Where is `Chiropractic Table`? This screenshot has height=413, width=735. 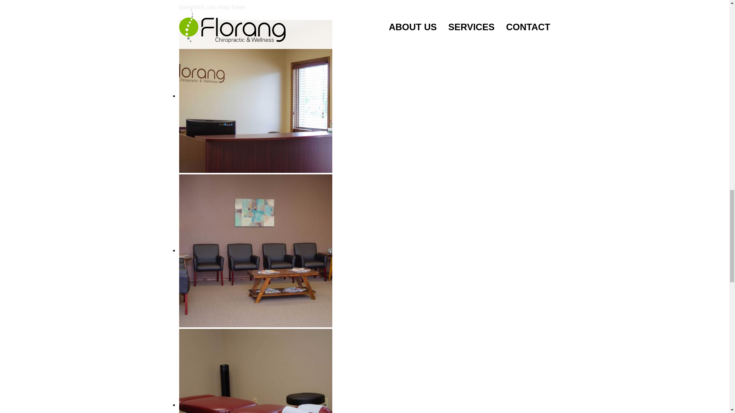
Chiropractic Table is located at coordinates (256, 405).